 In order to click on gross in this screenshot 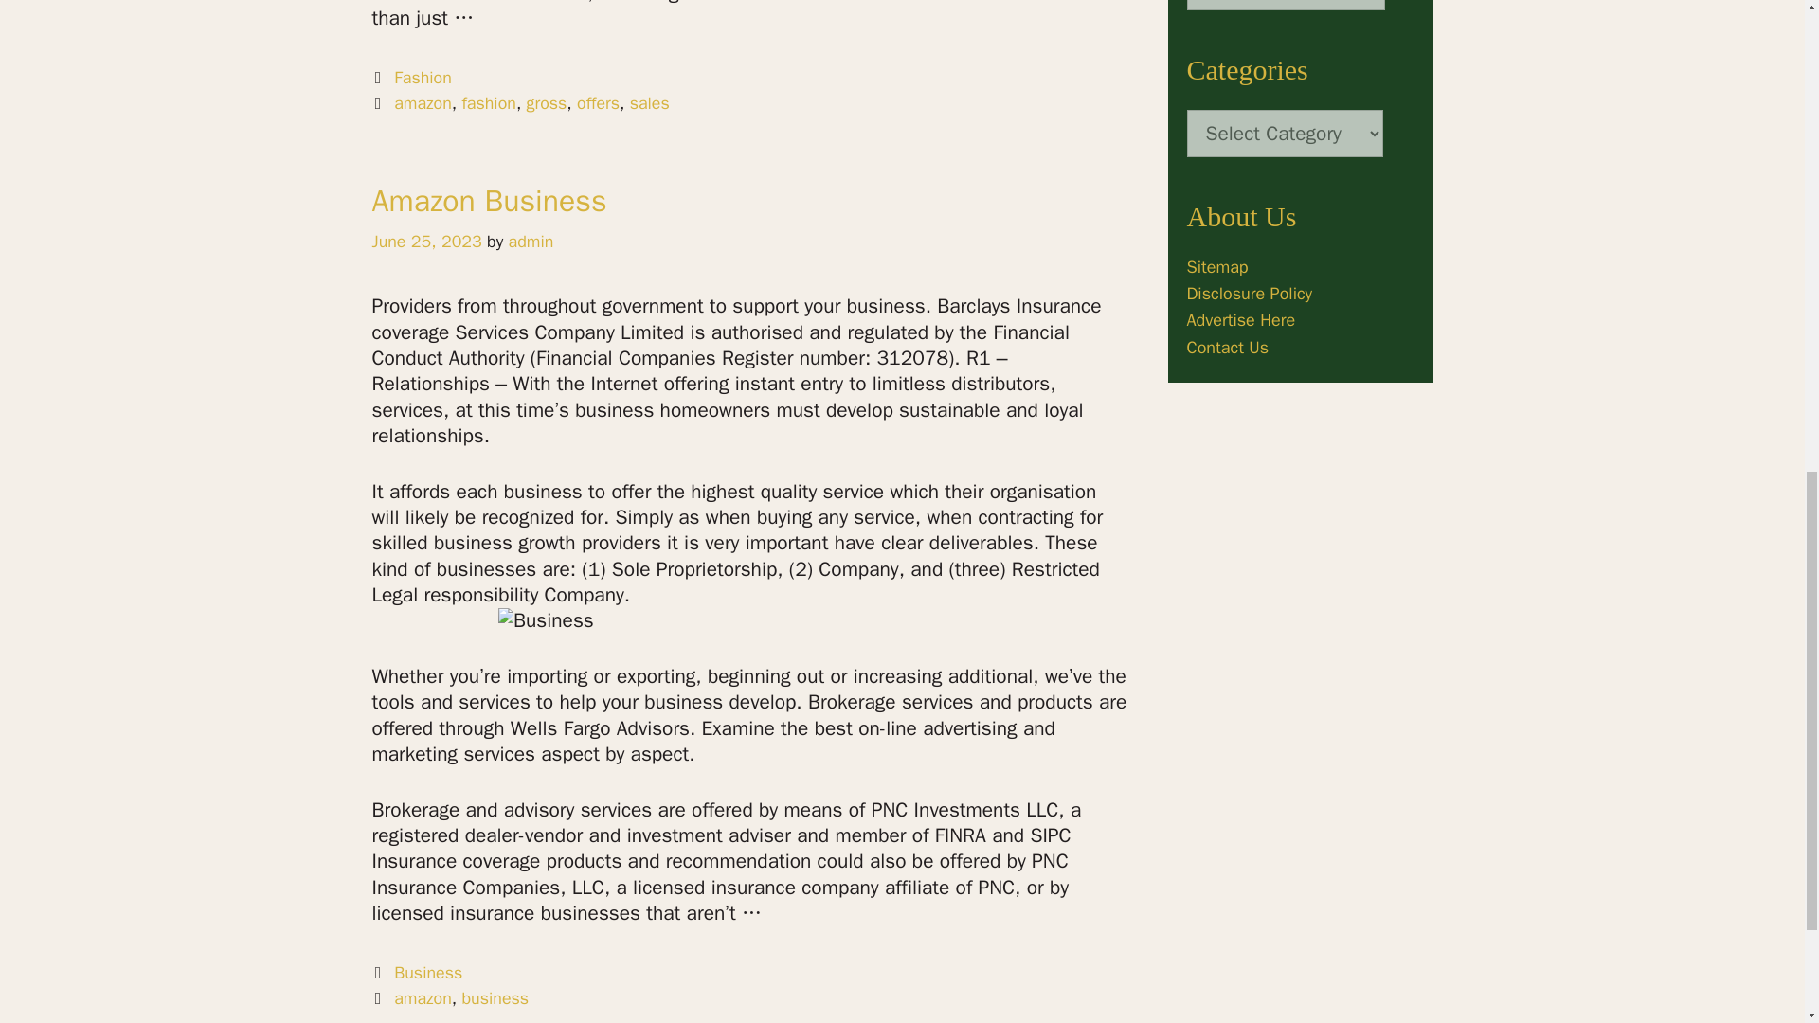, I will do `click(548, 102)`.